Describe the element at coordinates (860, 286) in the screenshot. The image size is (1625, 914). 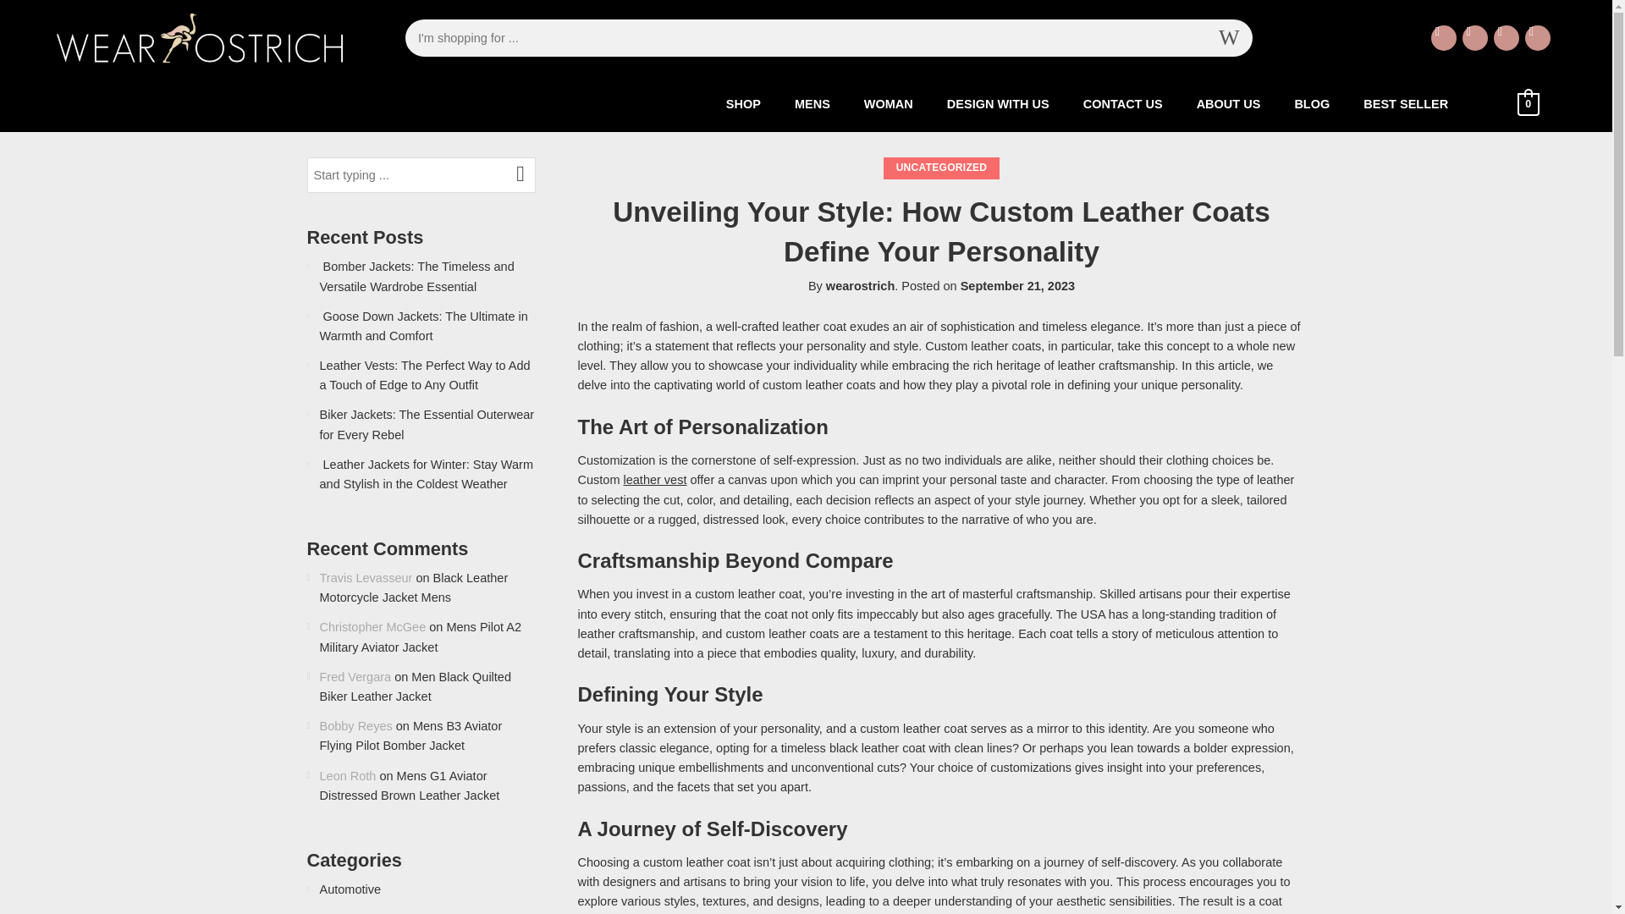
I see `View all posts by wearostrich` at that location.